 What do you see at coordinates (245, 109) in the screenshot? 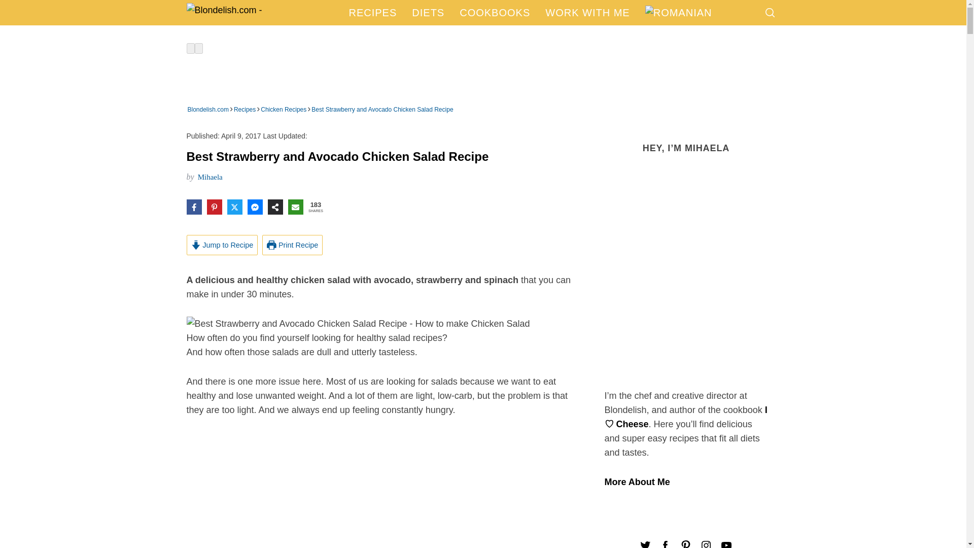
I see `Go to the Recipes category archives.` at bounding box center [245, 109].